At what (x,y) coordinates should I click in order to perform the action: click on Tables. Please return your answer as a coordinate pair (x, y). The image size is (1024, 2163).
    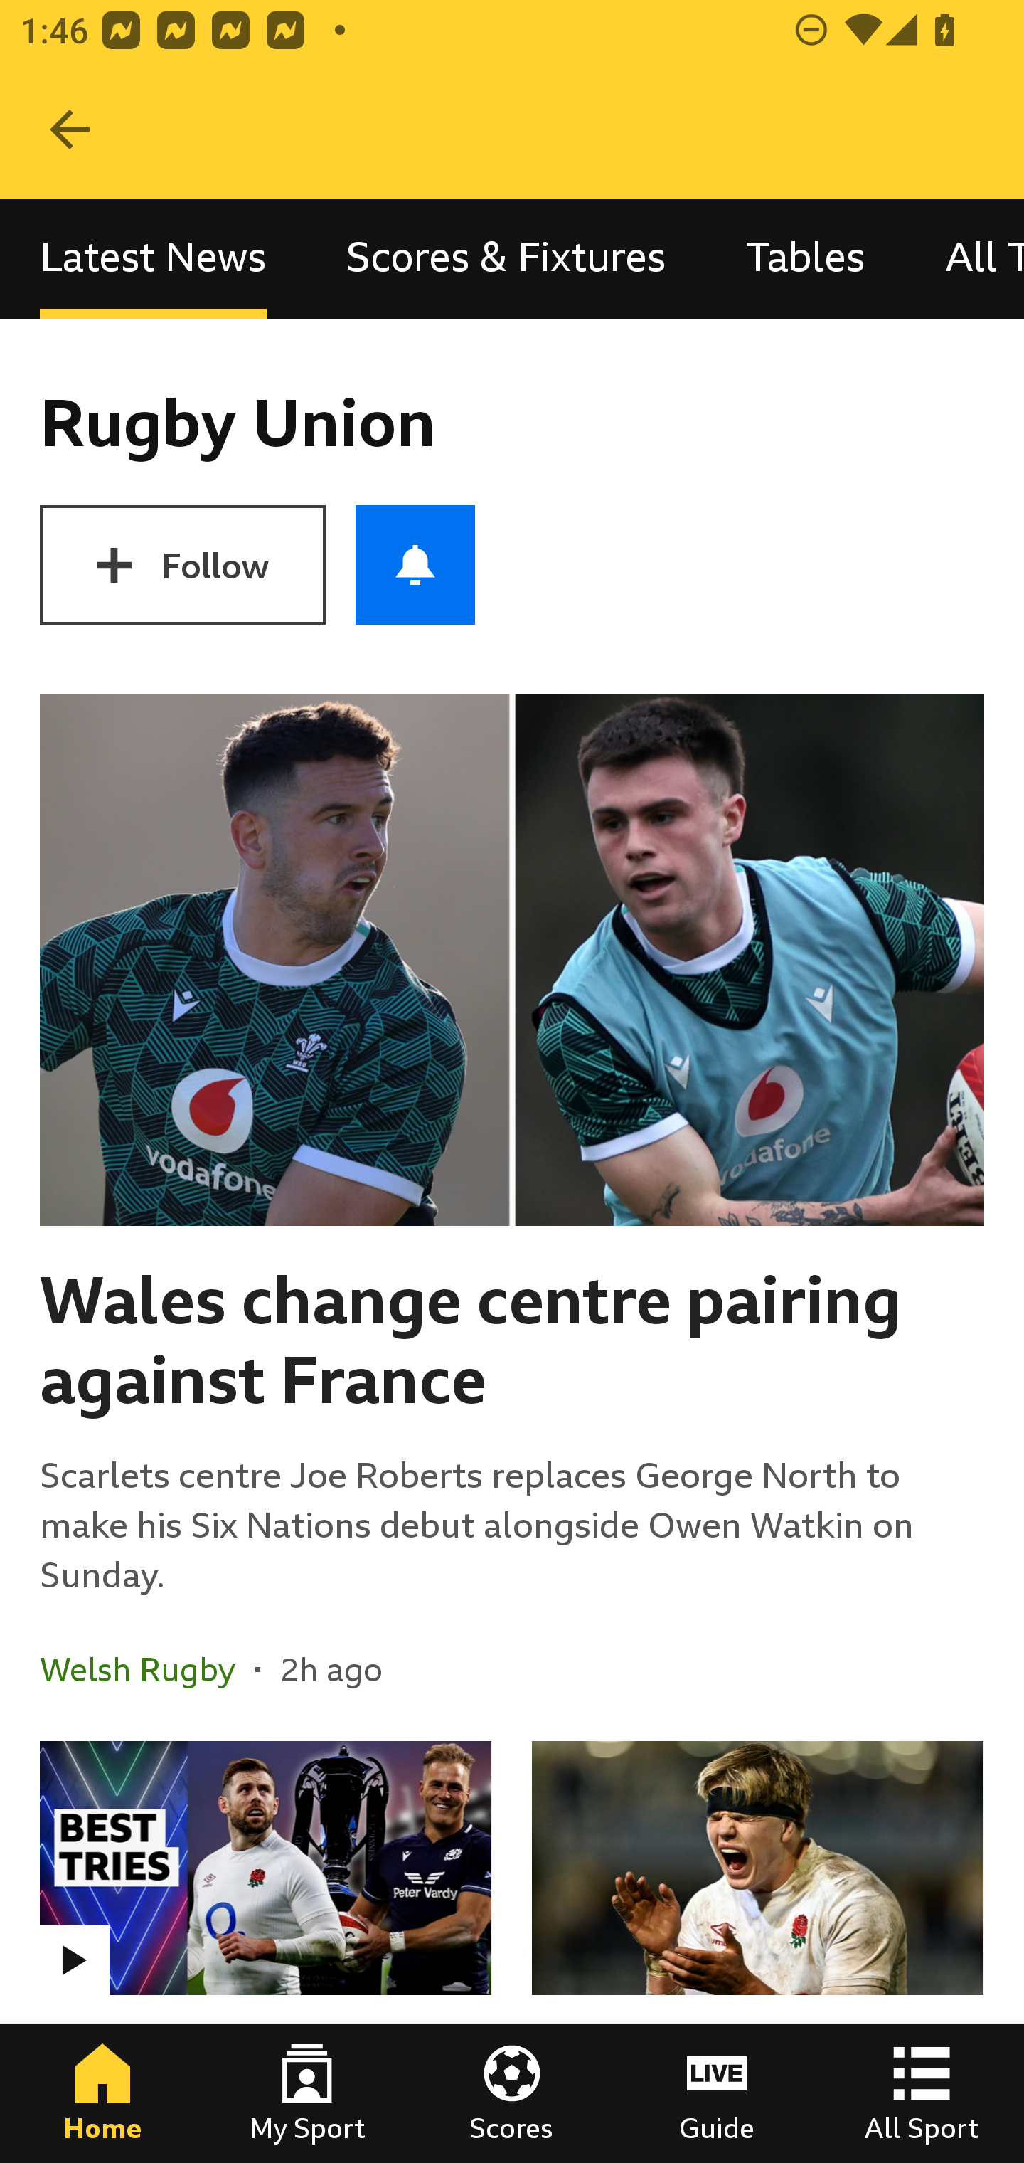
    Looking at the image, I should click on (805, 258).